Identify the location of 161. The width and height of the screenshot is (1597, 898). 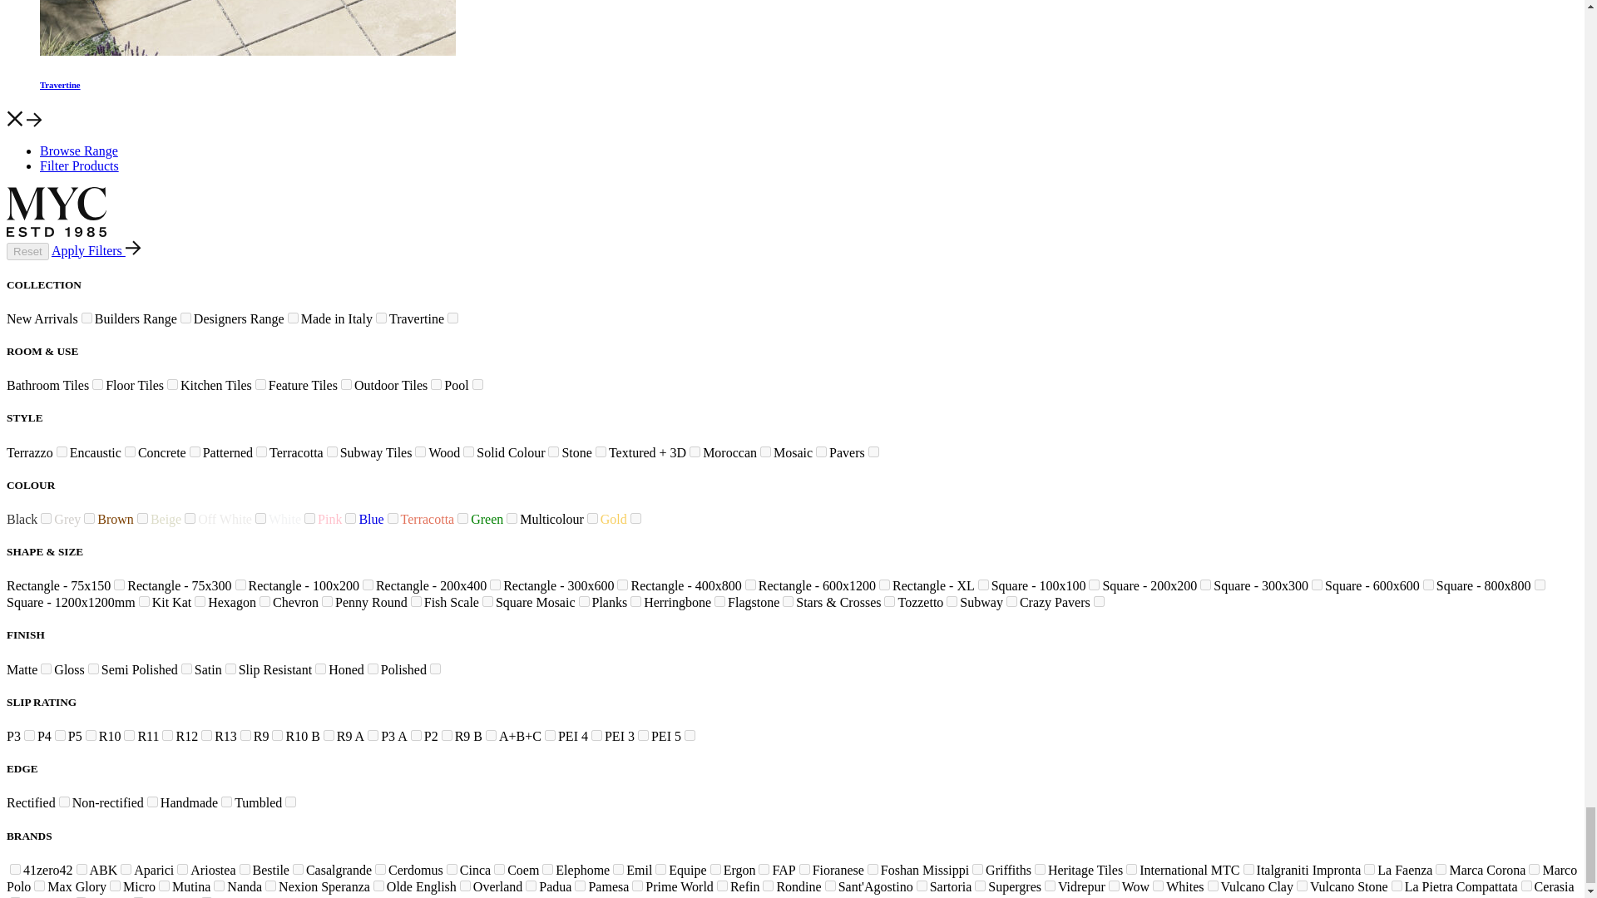
(62, 451).